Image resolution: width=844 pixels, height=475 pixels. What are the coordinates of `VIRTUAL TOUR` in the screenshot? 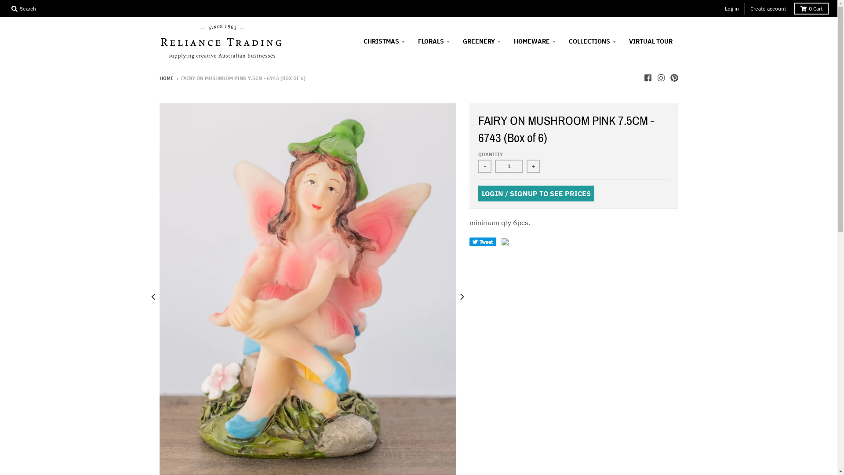 It's located at (651, 41).